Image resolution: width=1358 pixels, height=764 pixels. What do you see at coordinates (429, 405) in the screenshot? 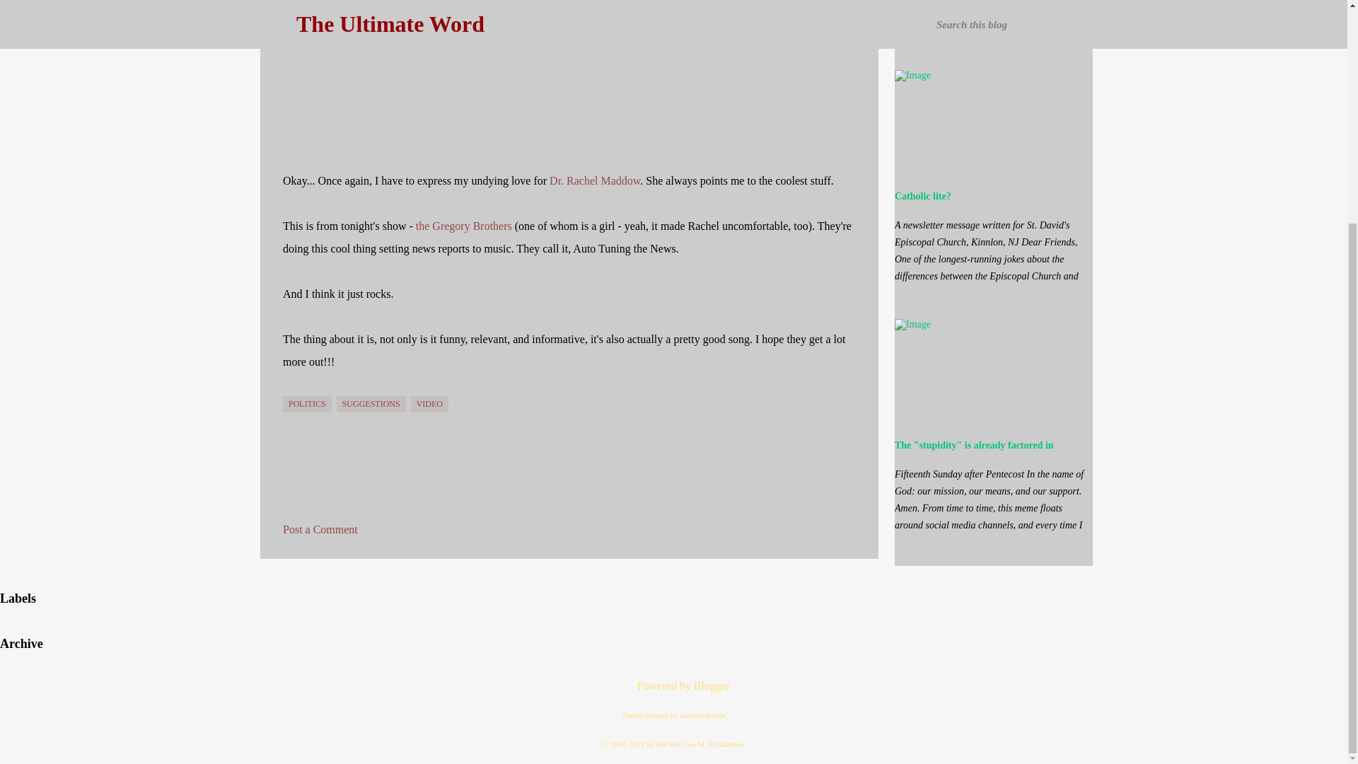
I see `VIDEO` at bounding box center [429, 405].